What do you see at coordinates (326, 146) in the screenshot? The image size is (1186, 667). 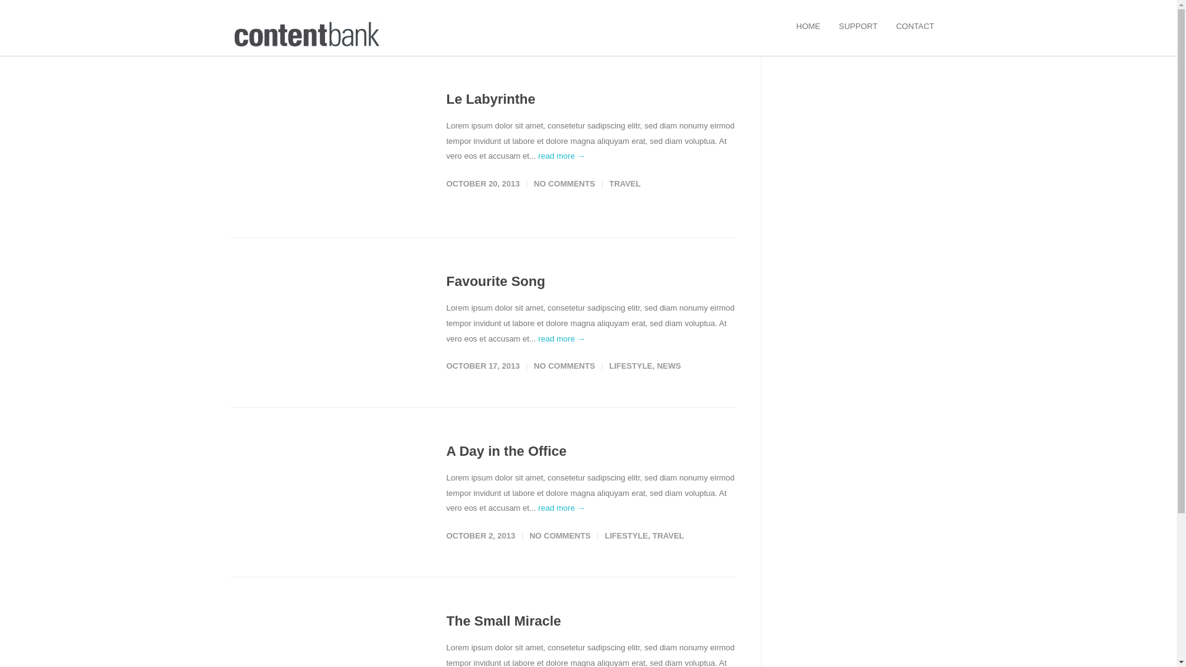 I see `Forest: Just One Day` at bounding box center [326, 146].